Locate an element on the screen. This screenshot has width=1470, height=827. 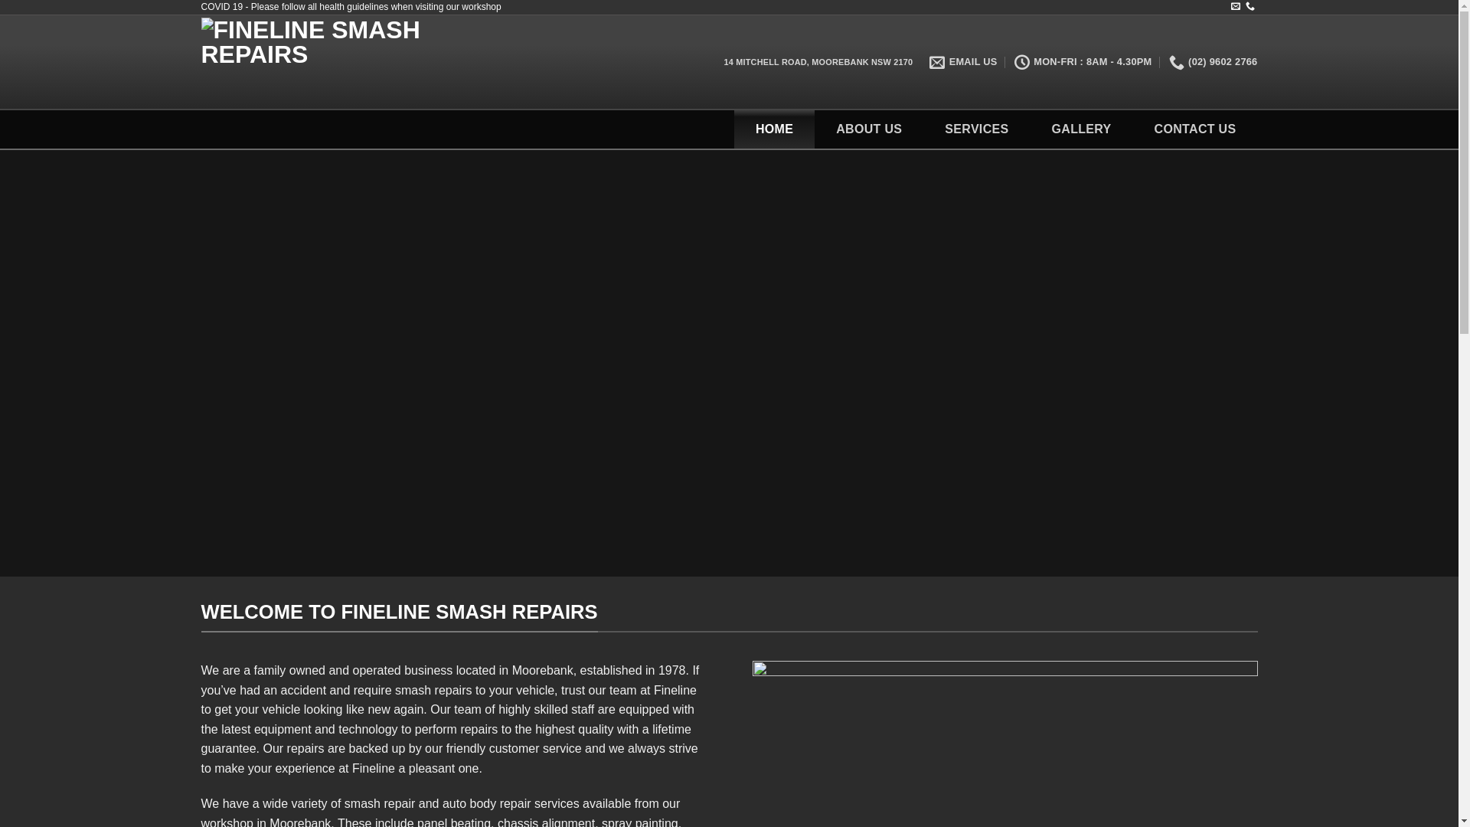
Fineline Smash Repairs - Mortdale is located at coordinates (374, 62).